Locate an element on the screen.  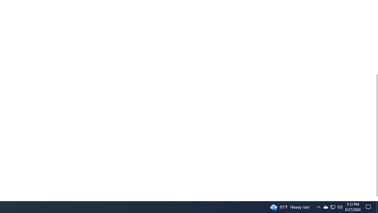
Q2790: 100% is located at coordinates (369, 207).